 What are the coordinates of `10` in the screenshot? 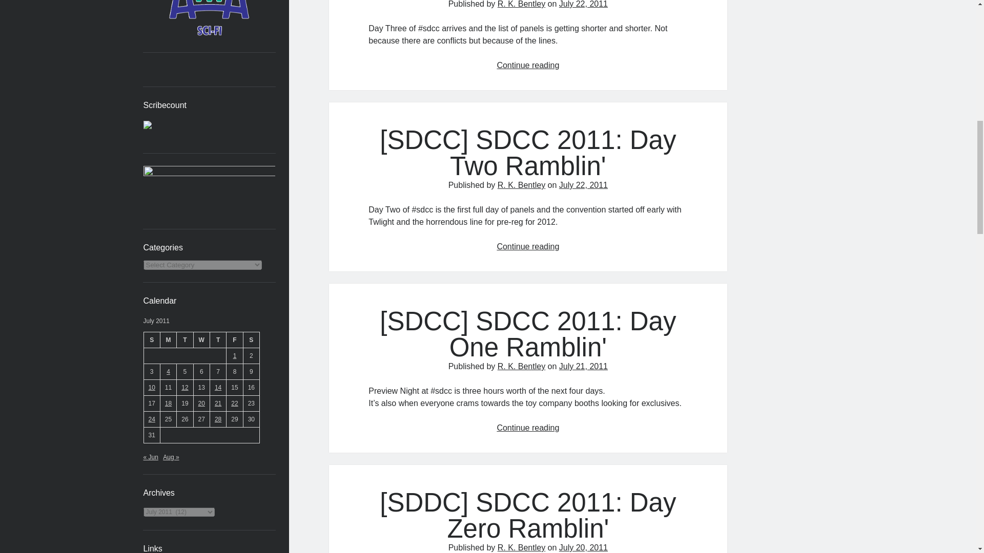 It's located at (152, 387).